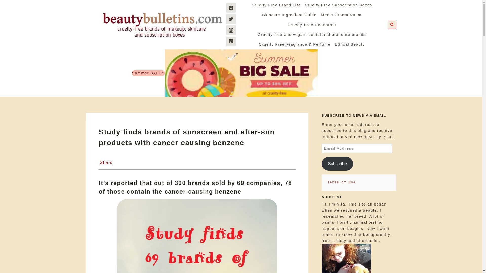 The height and width of the screenshot is (273, 486). Describe the element at coordinates (350, 44) in the screenshot. I see `Ethical Beauty` at that location.